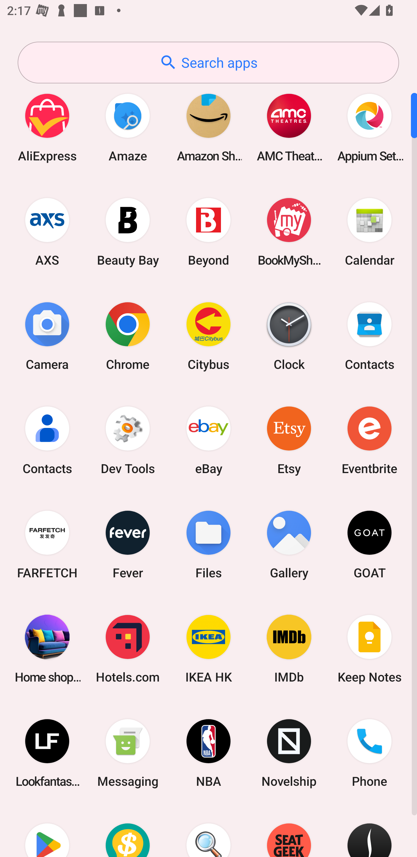 The image size is (417, 857). Describe the element at coordinates (209, 544) in the screenshot. I see `Files` at that location.